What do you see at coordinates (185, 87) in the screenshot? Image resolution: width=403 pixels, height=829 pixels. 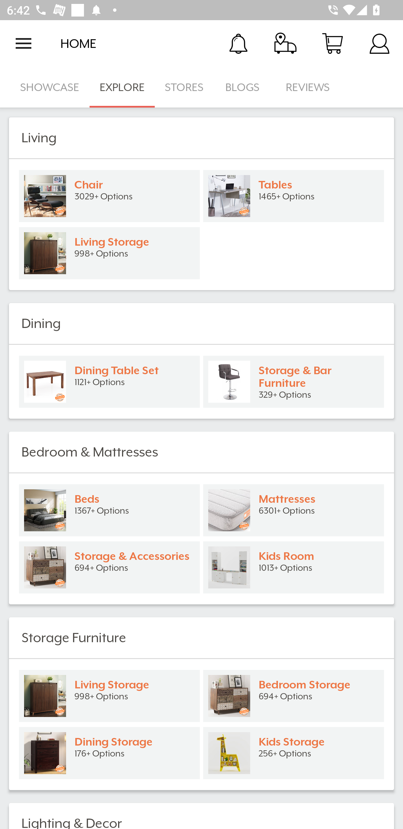 I see `STORES` at bounding box center [185, 87].